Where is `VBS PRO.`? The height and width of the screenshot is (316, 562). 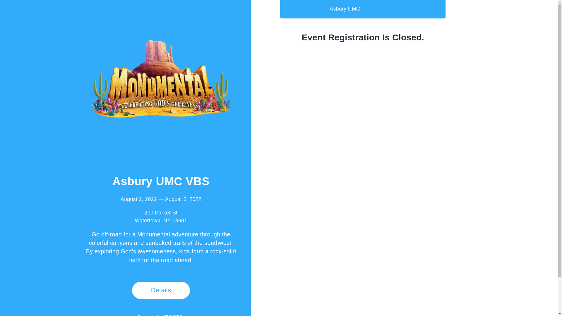
VBS PRO. is located at coordinates (173, 315).